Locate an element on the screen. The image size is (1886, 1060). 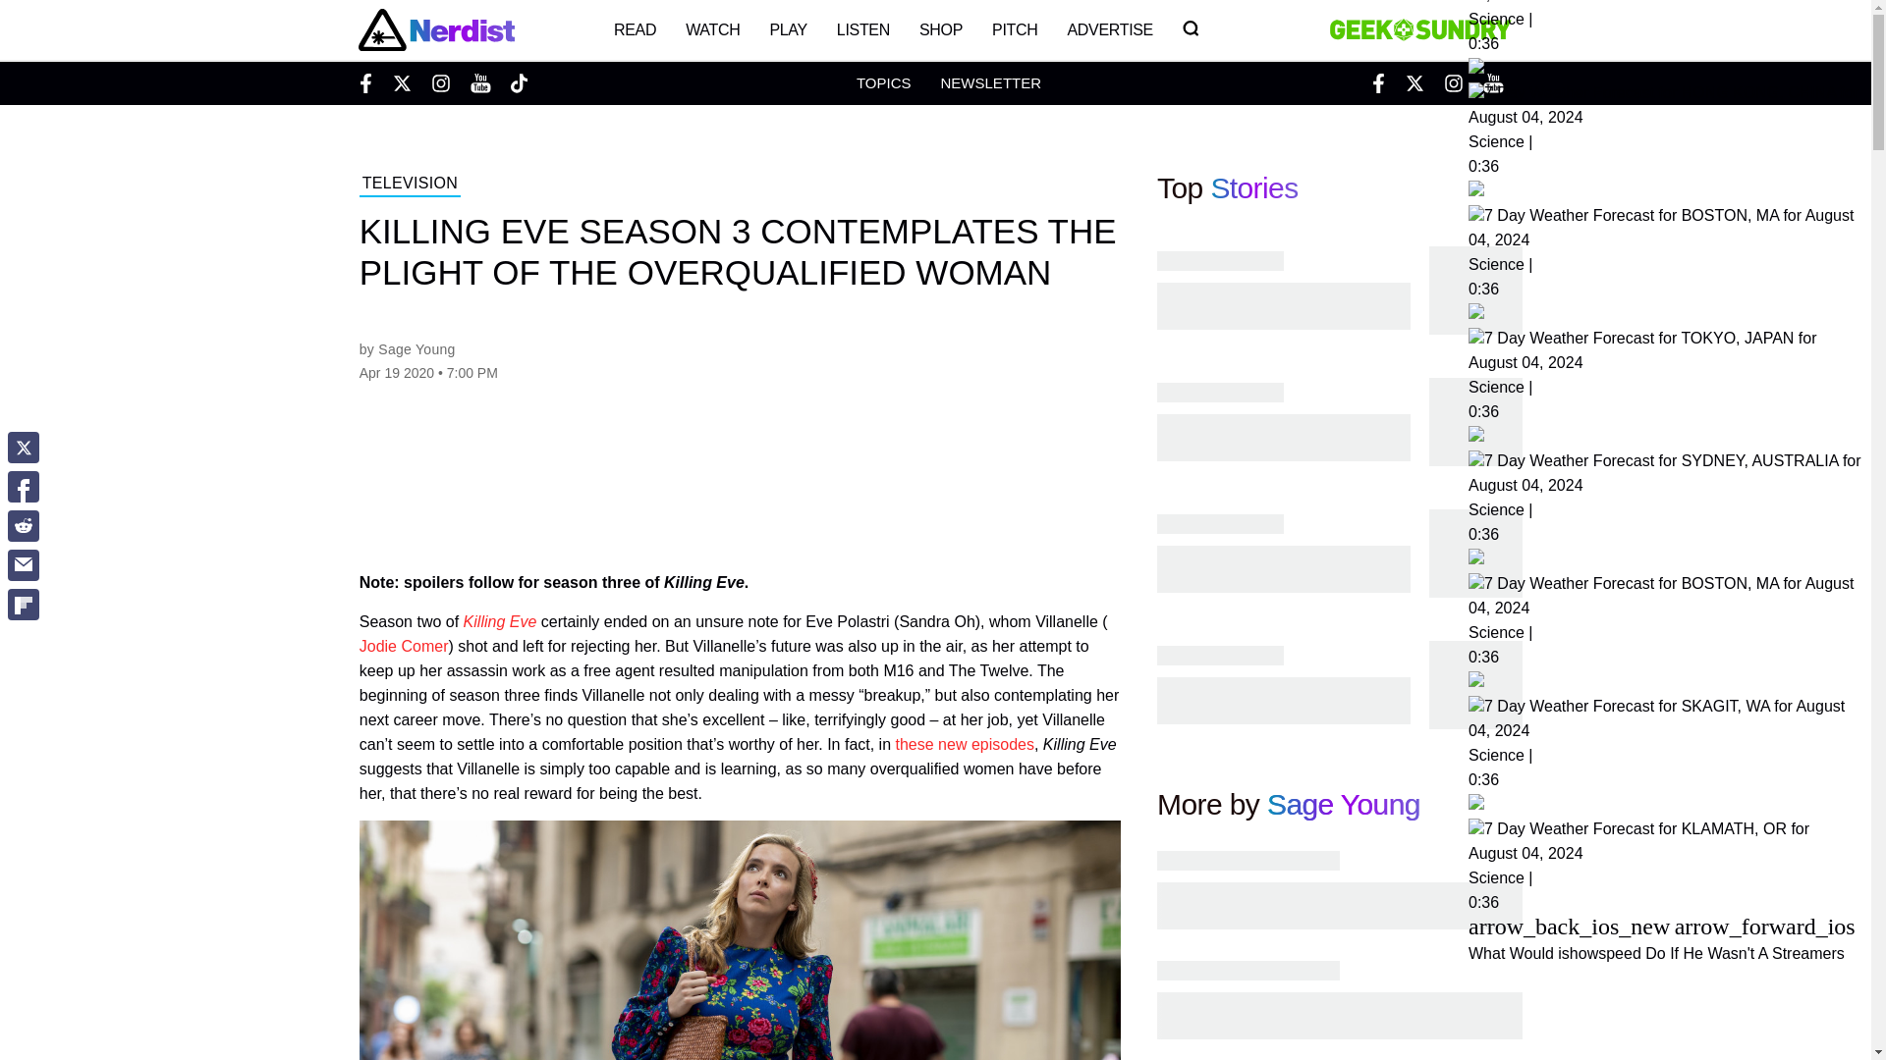
Twitter Nerdist is located at coordinates (401, 82).